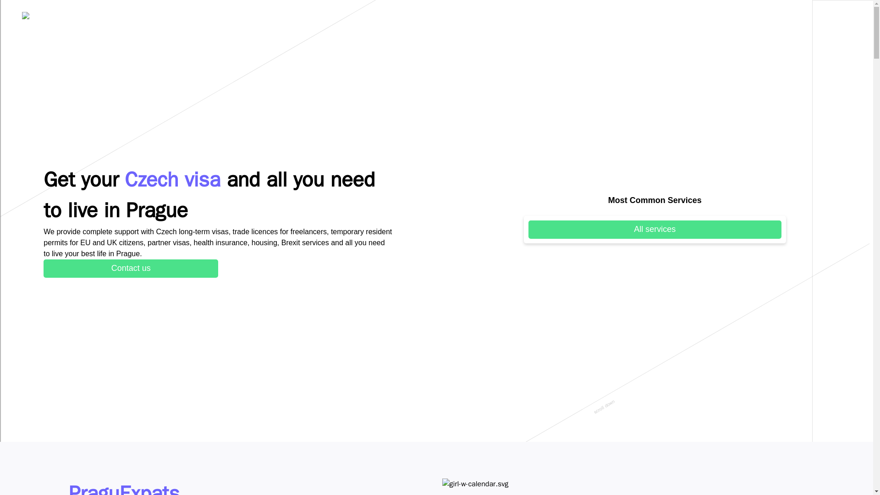 The height and width of the screenshot is (495, 880). What do you see at coordinates (131, 268) in the screenshot?
I see `Contact us` at bounding box center [131, 268].